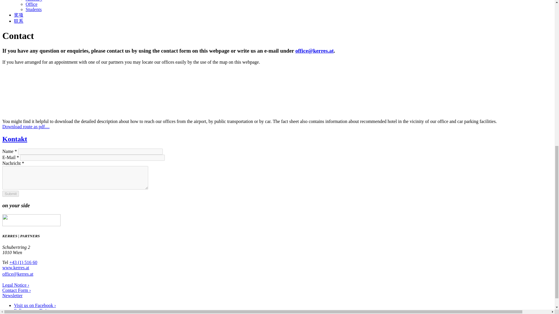 The image size is (559, 314). I want to click on Attorney, so click(34, 1).